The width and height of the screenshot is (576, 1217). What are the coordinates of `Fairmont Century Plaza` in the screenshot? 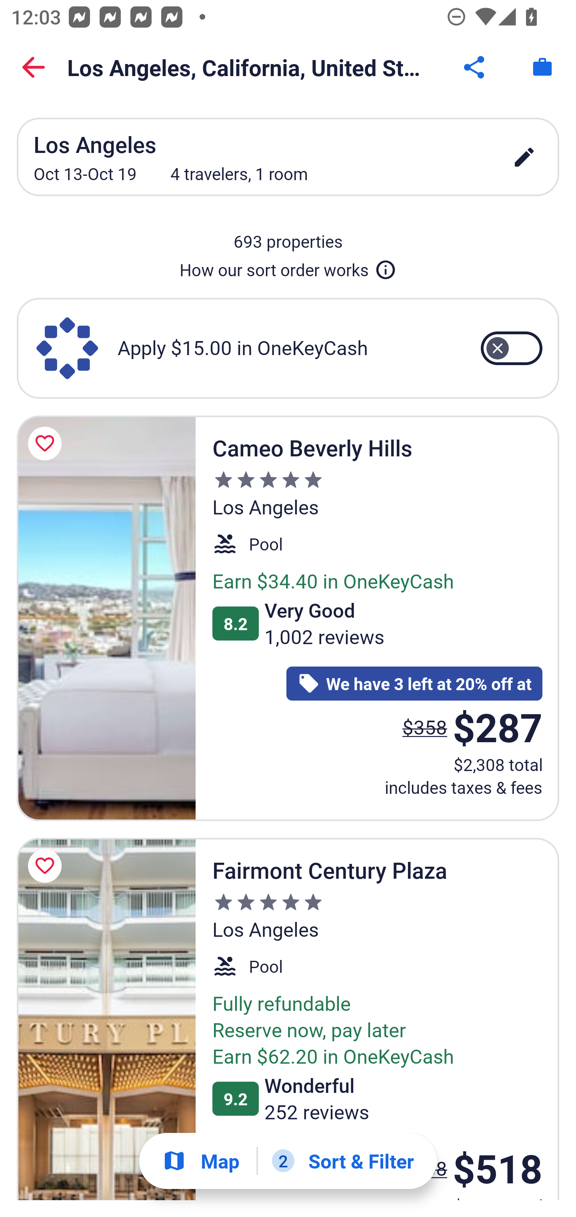 It's located at (106, 1018).